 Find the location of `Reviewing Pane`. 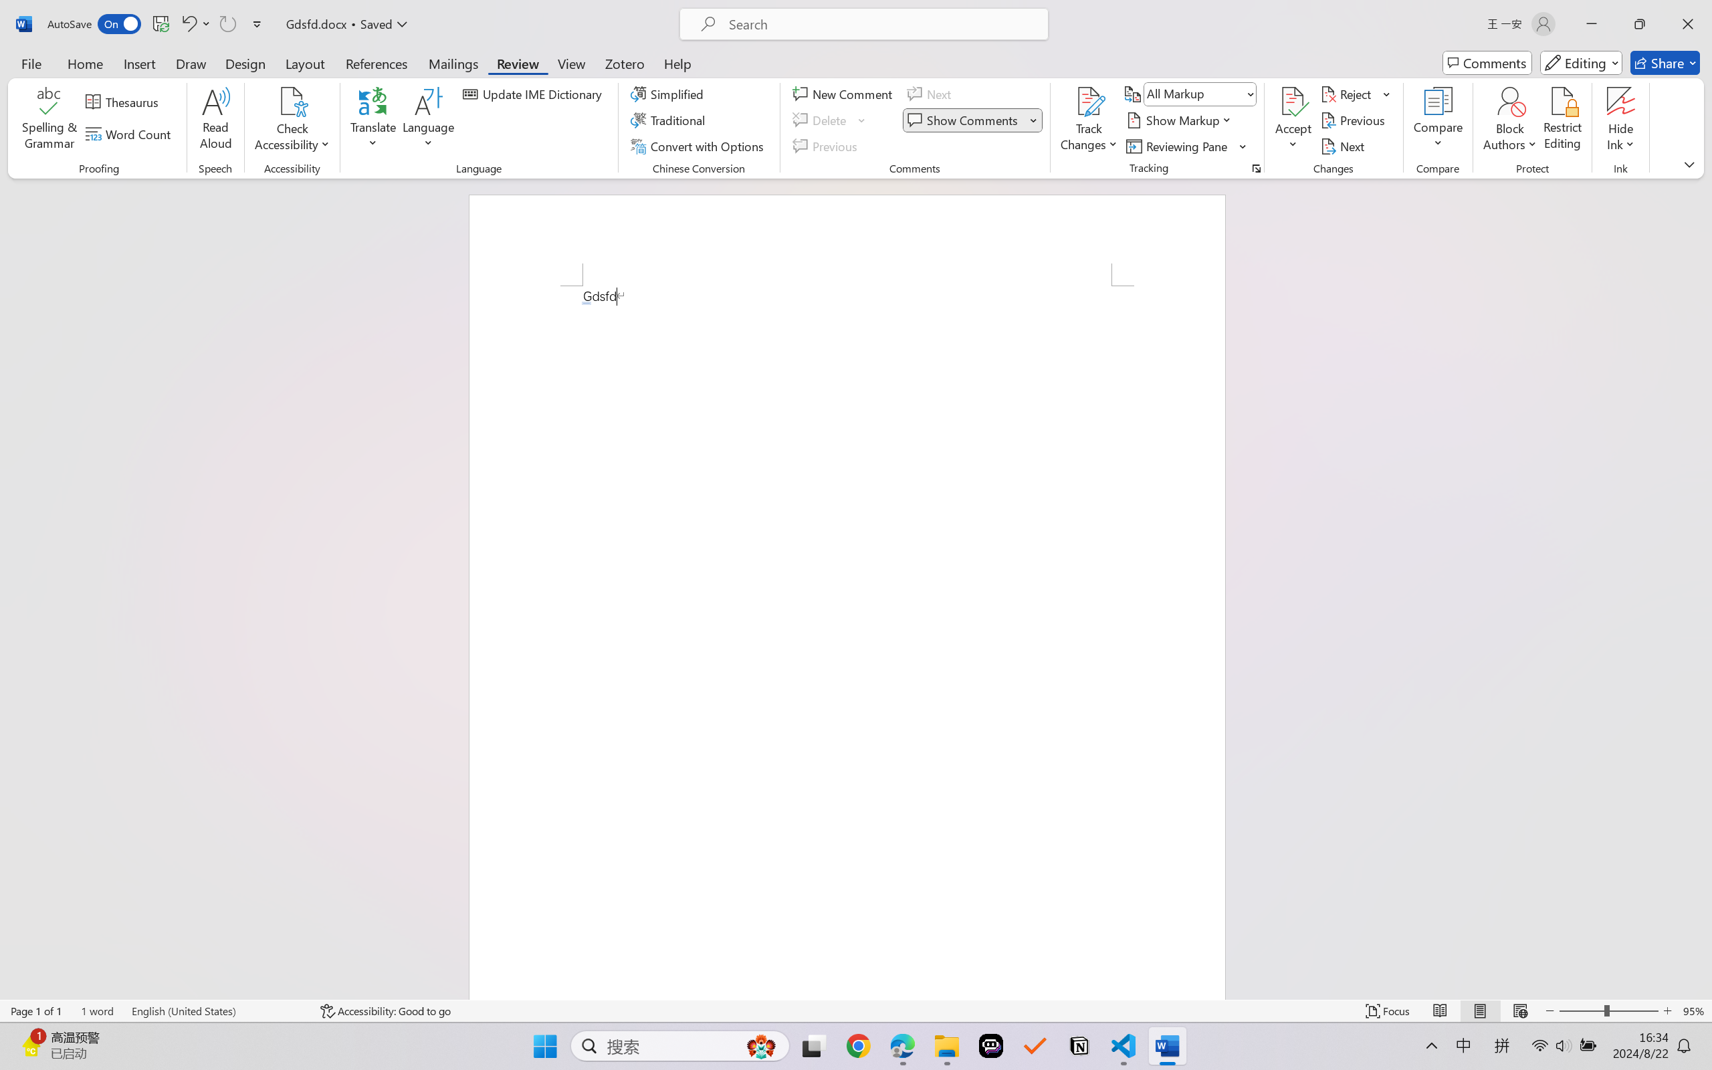

Reviewing Pane is located at coordinates (1178, 146).